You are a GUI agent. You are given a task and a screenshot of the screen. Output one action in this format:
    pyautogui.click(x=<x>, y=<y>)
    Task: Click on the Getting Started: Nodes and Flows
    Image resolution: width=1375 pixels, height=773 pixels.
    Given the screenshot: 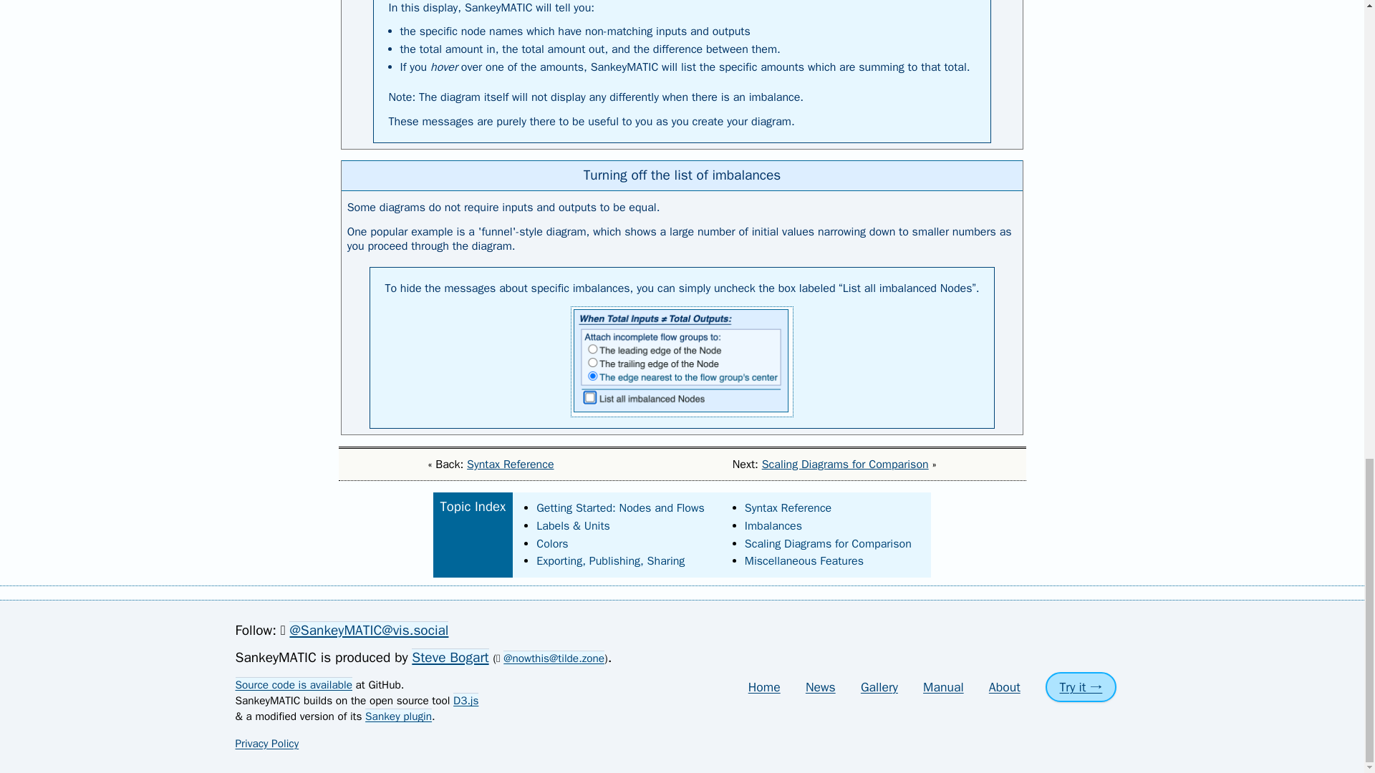 What is the action you would take?
    pyautogui.click(x=620, y=508)
    